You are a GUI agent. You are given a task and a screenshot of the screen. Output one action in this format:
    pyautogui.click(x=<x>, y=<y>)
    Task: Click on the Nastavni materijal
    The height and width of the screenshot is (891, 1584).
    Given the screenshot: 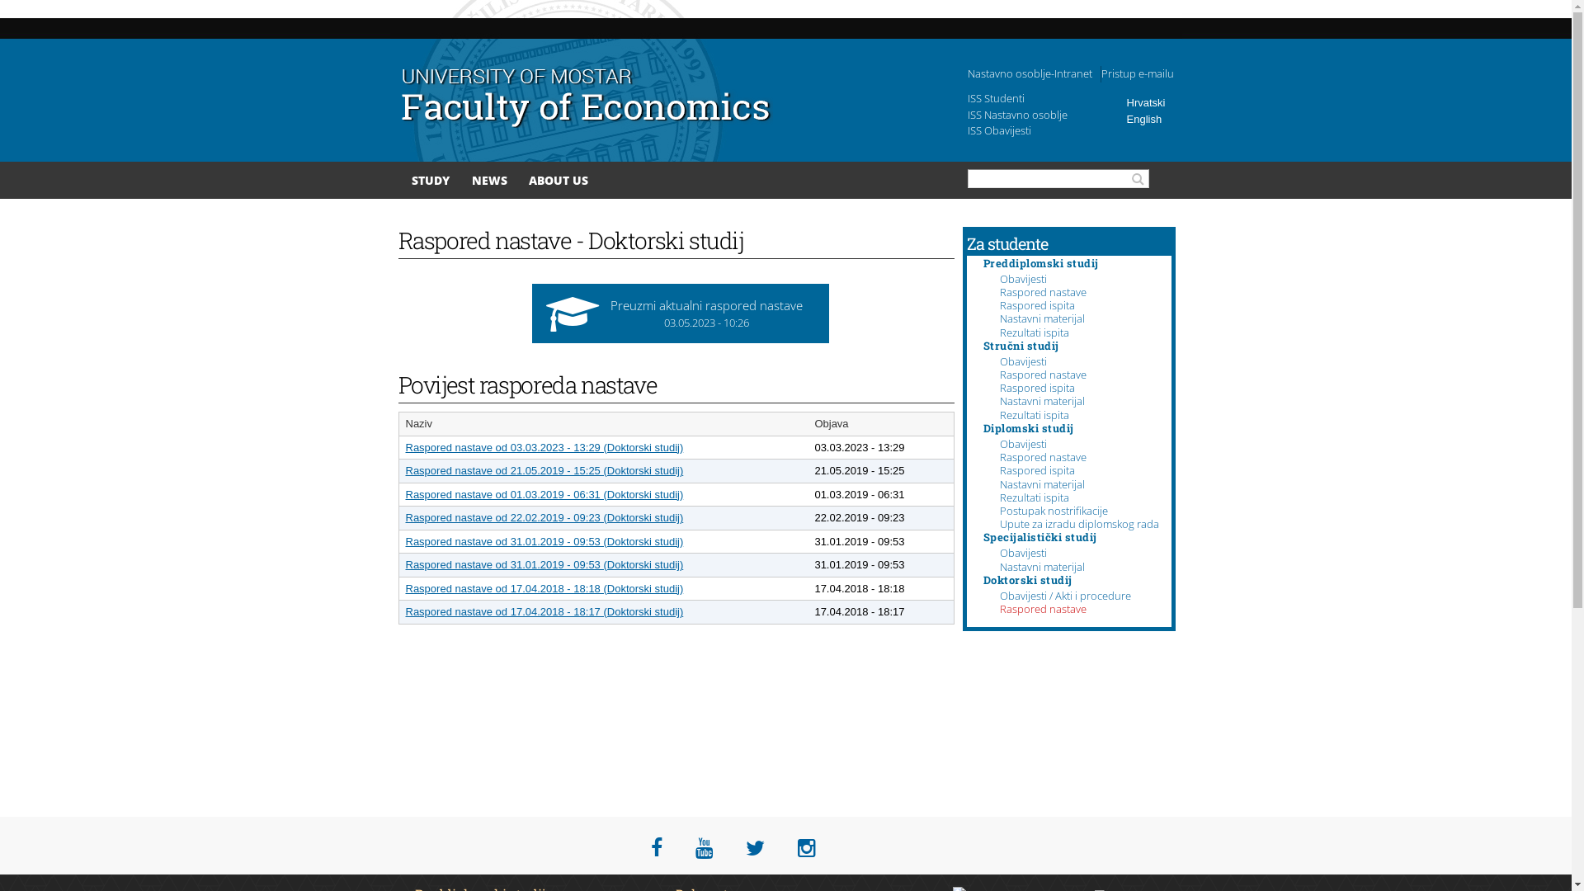 What is the action you would take?
    pyautogui.click(x=1043, y=567)
    